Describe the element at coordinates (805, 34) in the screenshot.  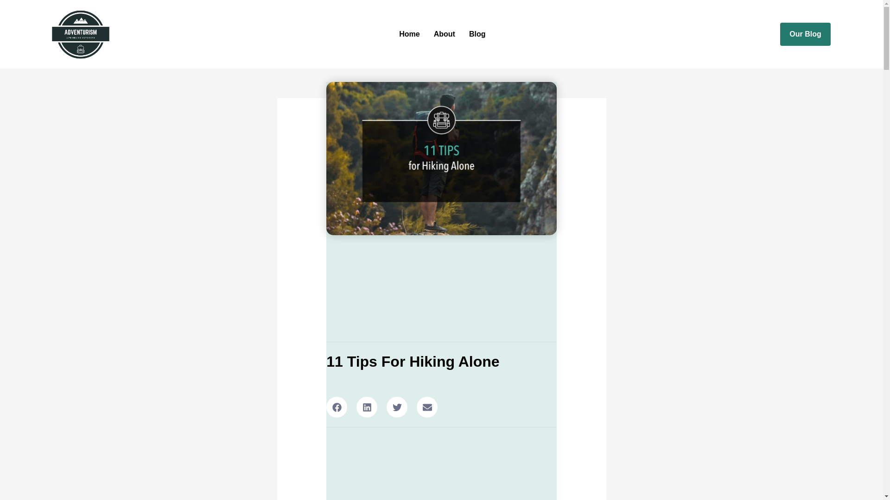
I see `Our Blog` at that location.